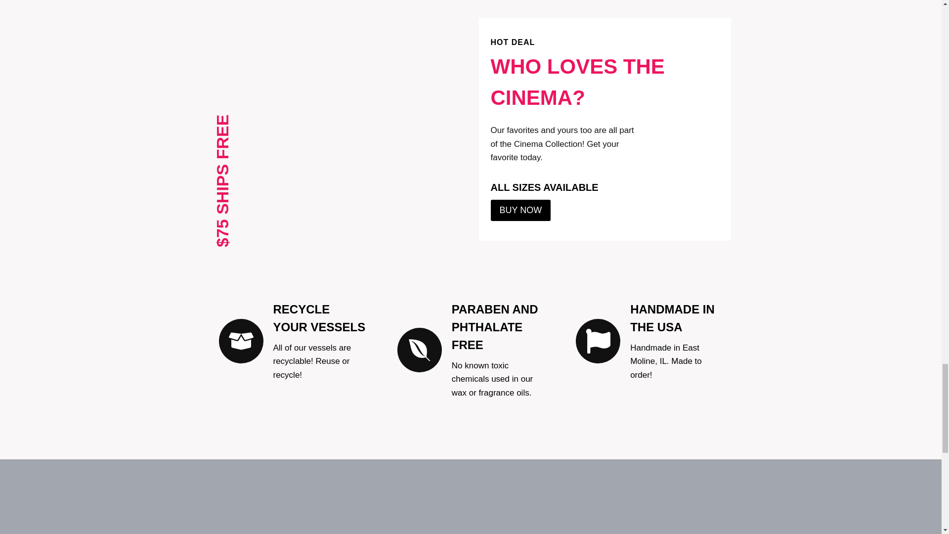 The width and height of the screenshot is (949, 534). Describe the element at coordinates (520, 210) in the screenshot. I see `BUY NOW` at that location.